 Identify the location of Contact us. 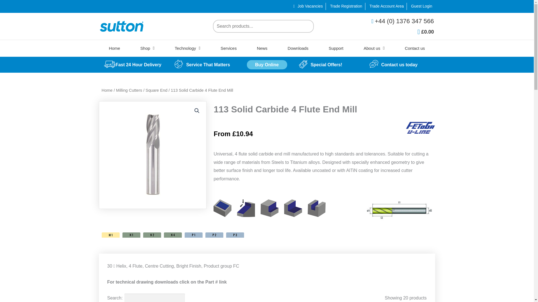
(415, 48).